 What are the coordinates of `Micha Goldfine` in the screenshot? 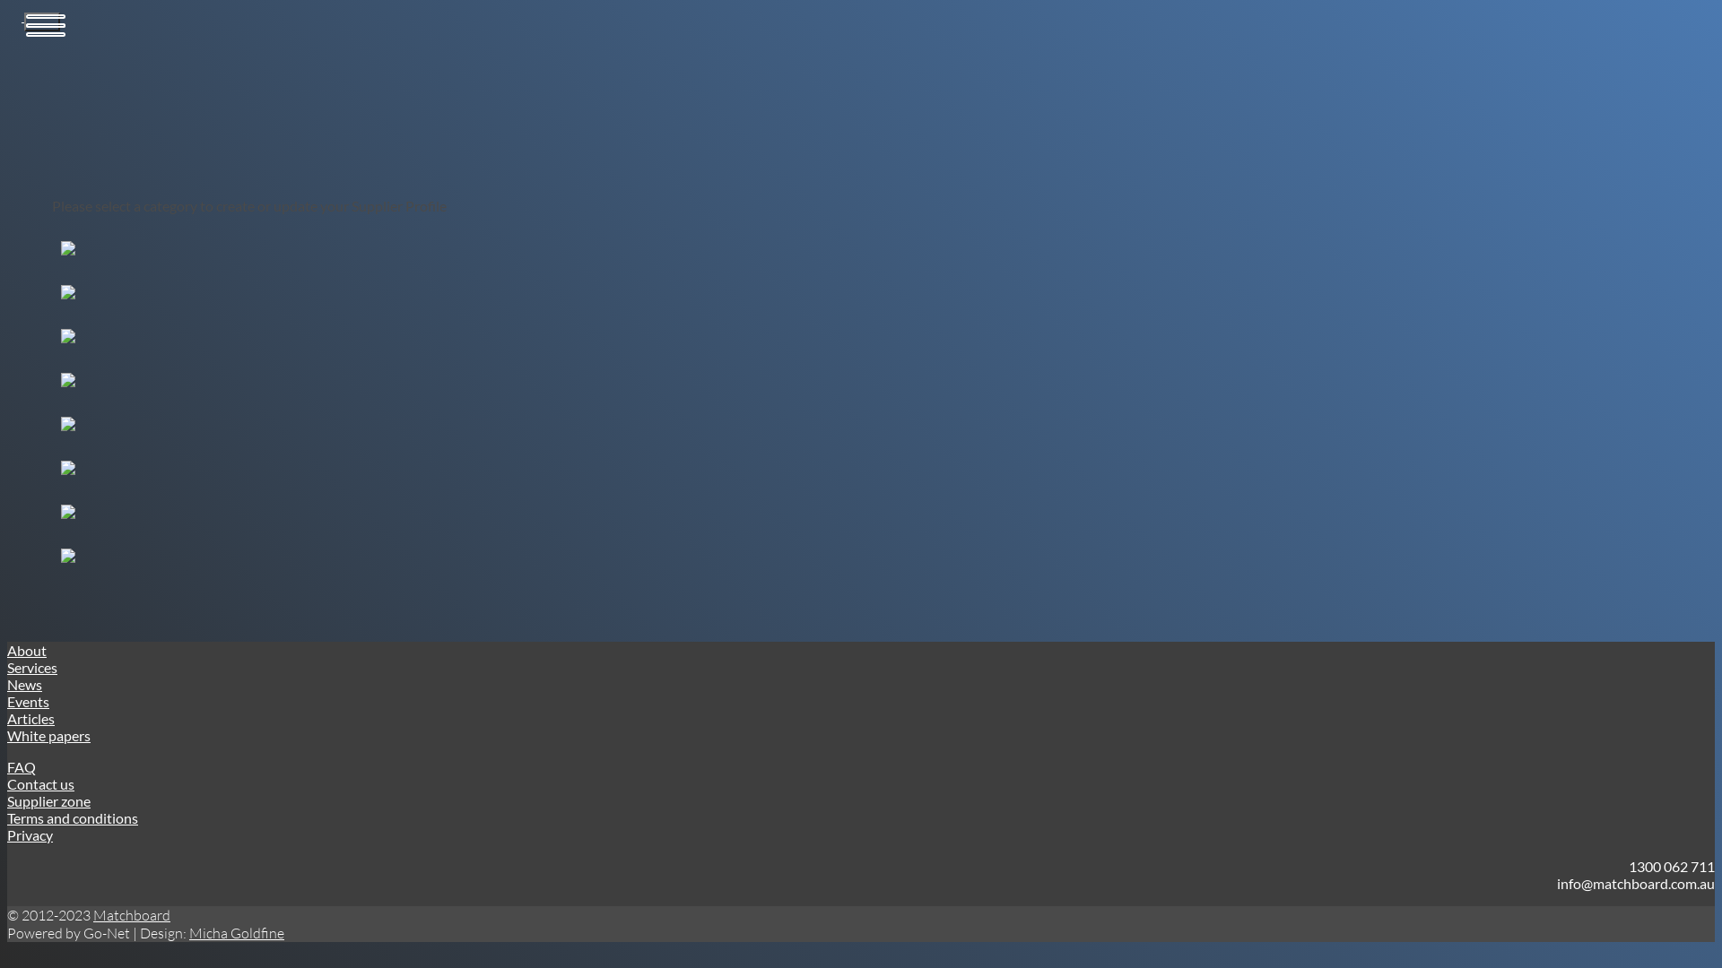 It's located at (237, 933).